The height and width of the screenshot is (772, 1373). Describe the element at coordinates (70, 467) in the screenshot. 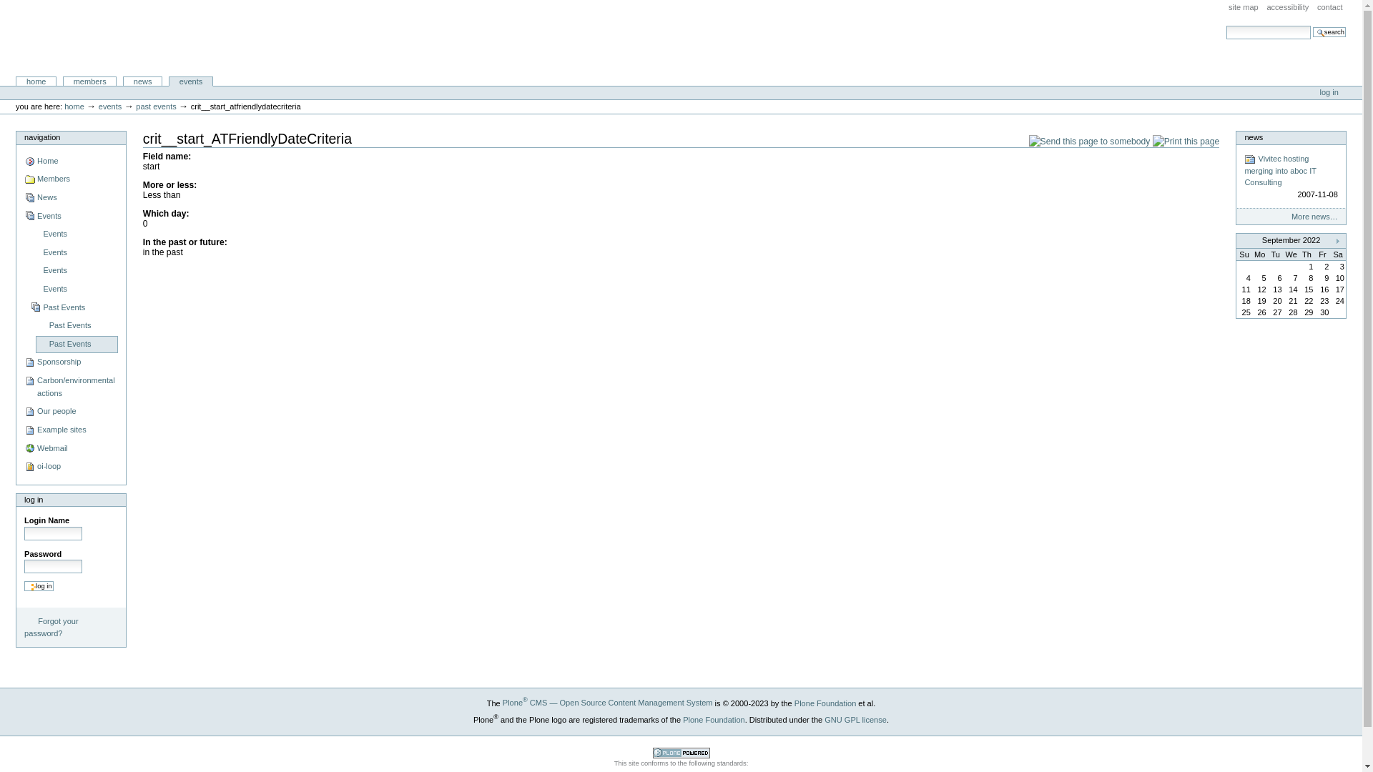

I see `oi-loop` at that location.